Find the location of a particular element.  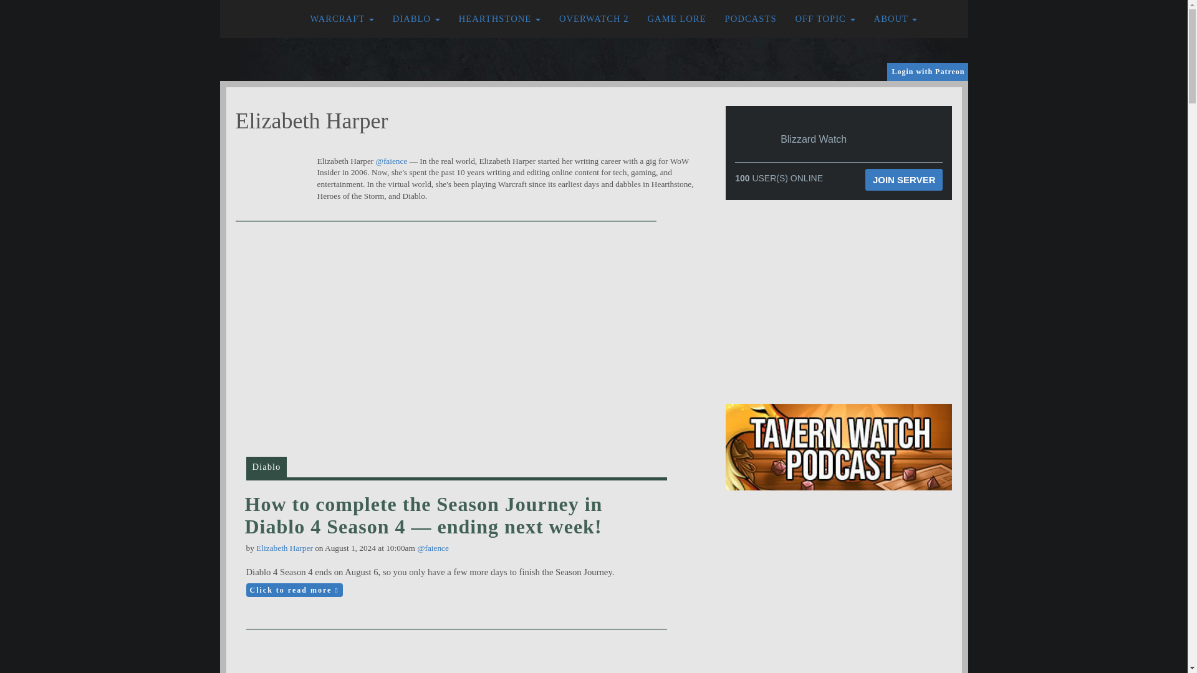

Elizabeth Harper is located at coordinates (284, 547).